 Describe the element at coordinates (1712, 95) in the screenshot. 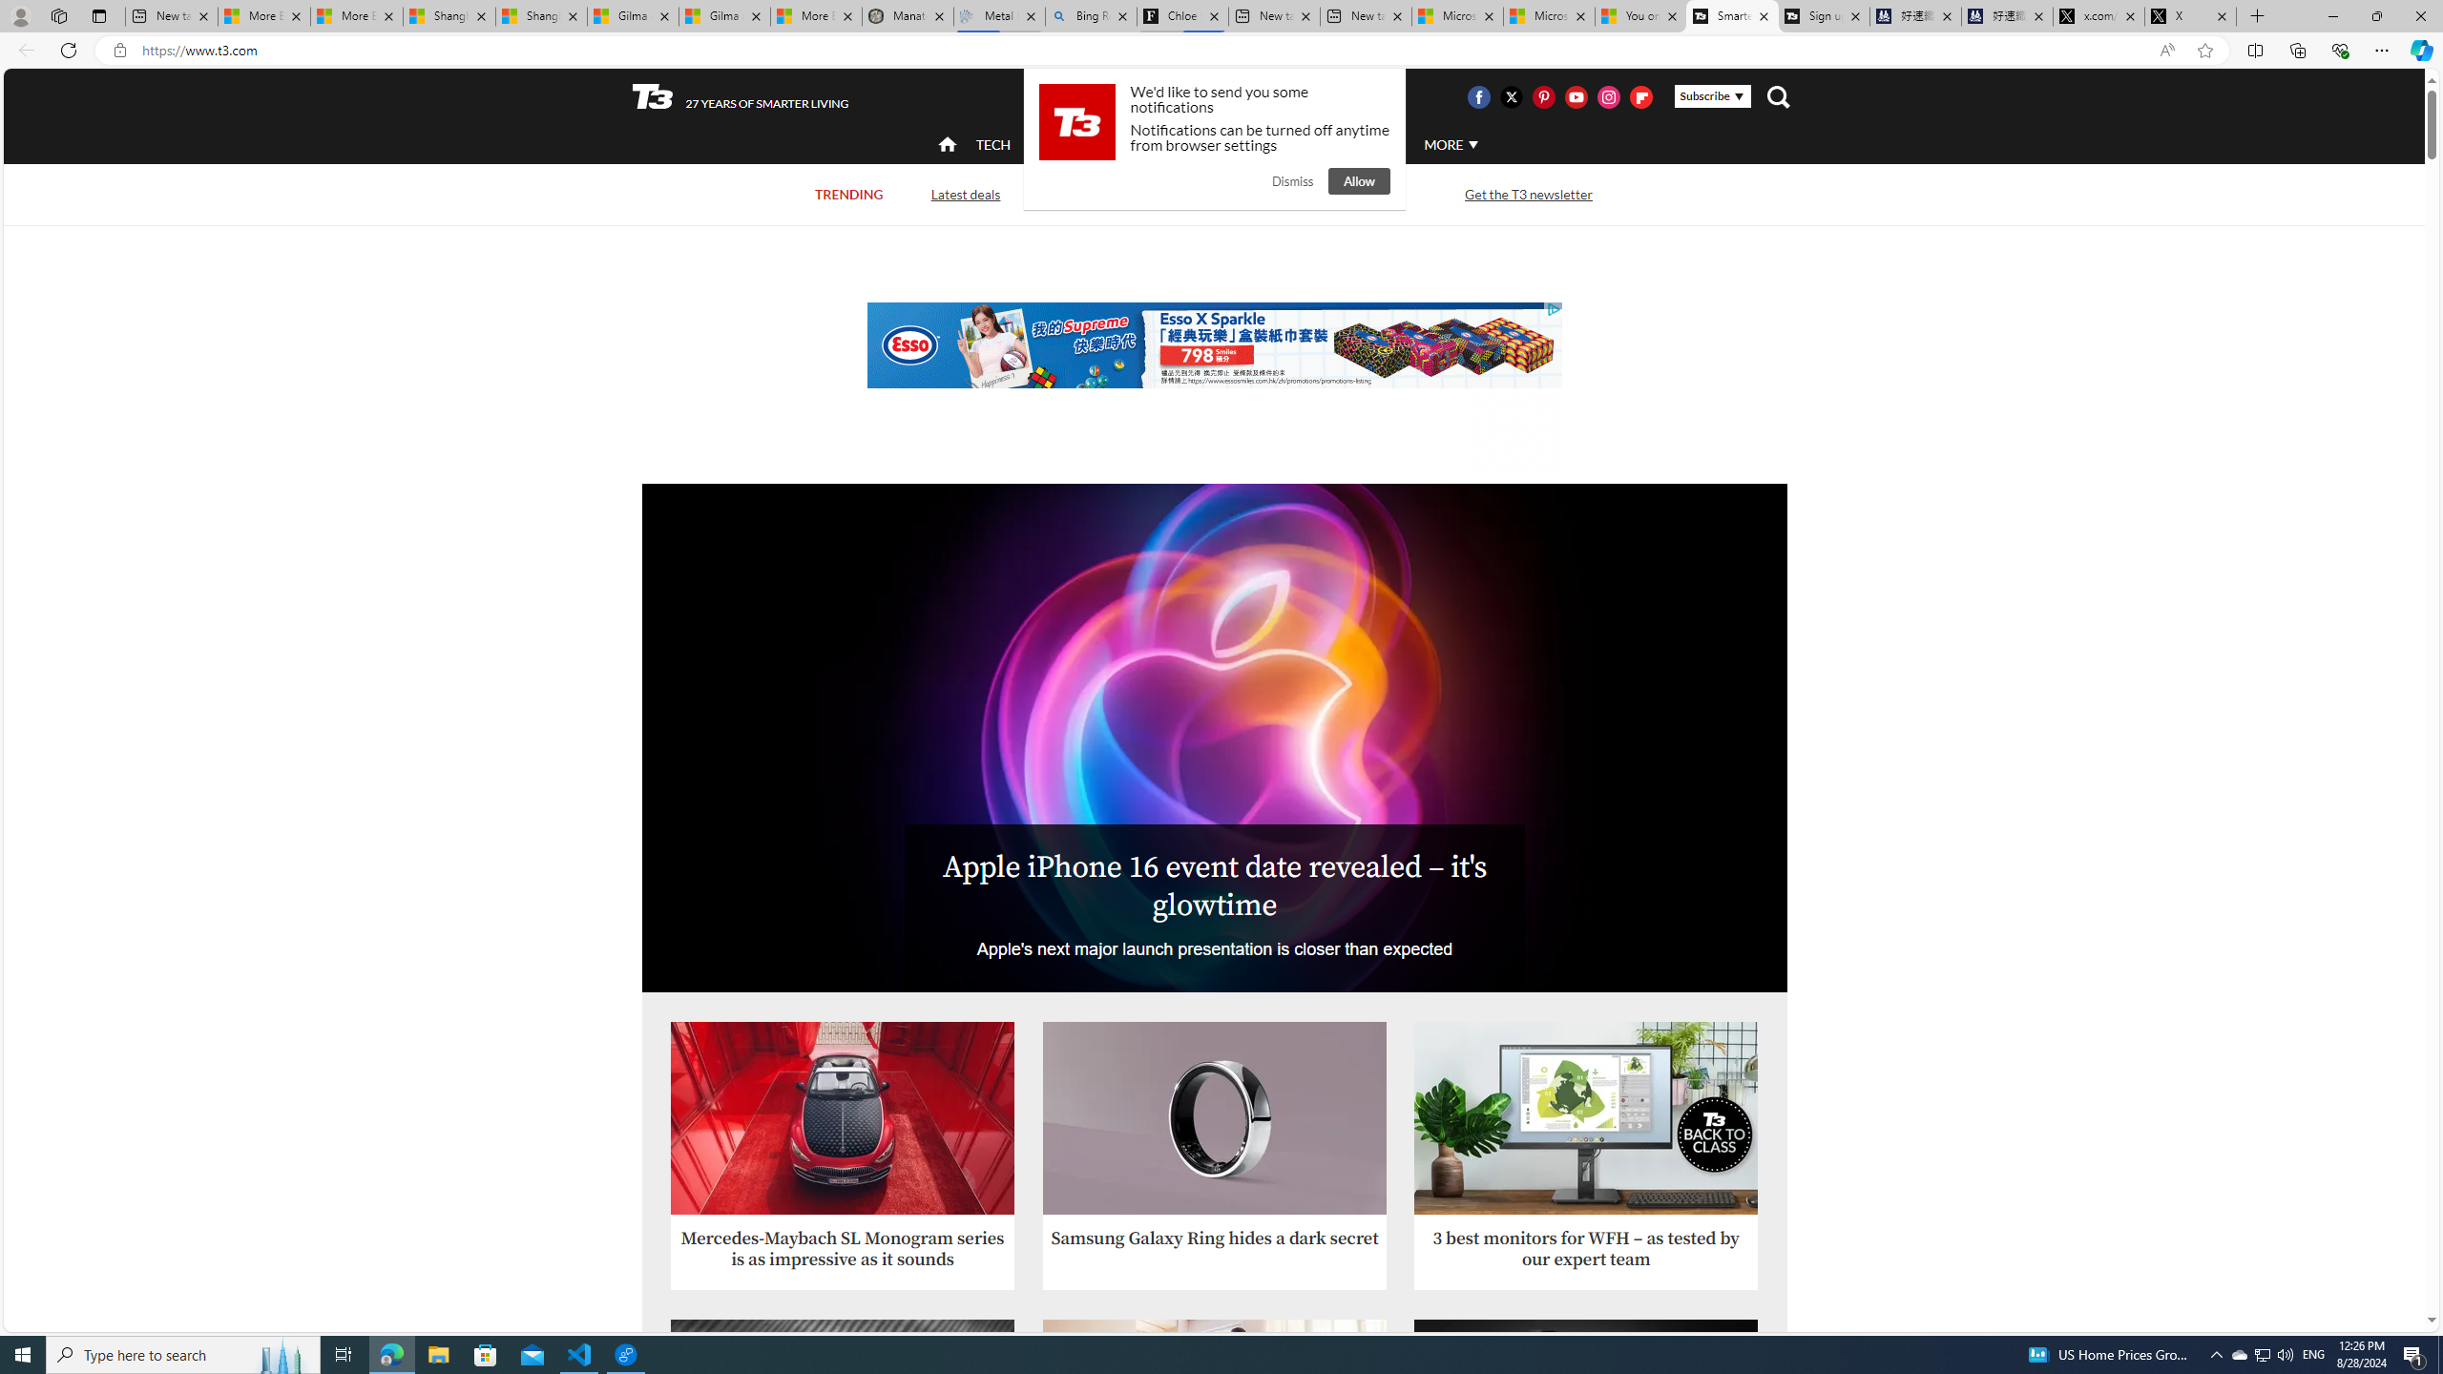

I see `Subscribe` at that location.